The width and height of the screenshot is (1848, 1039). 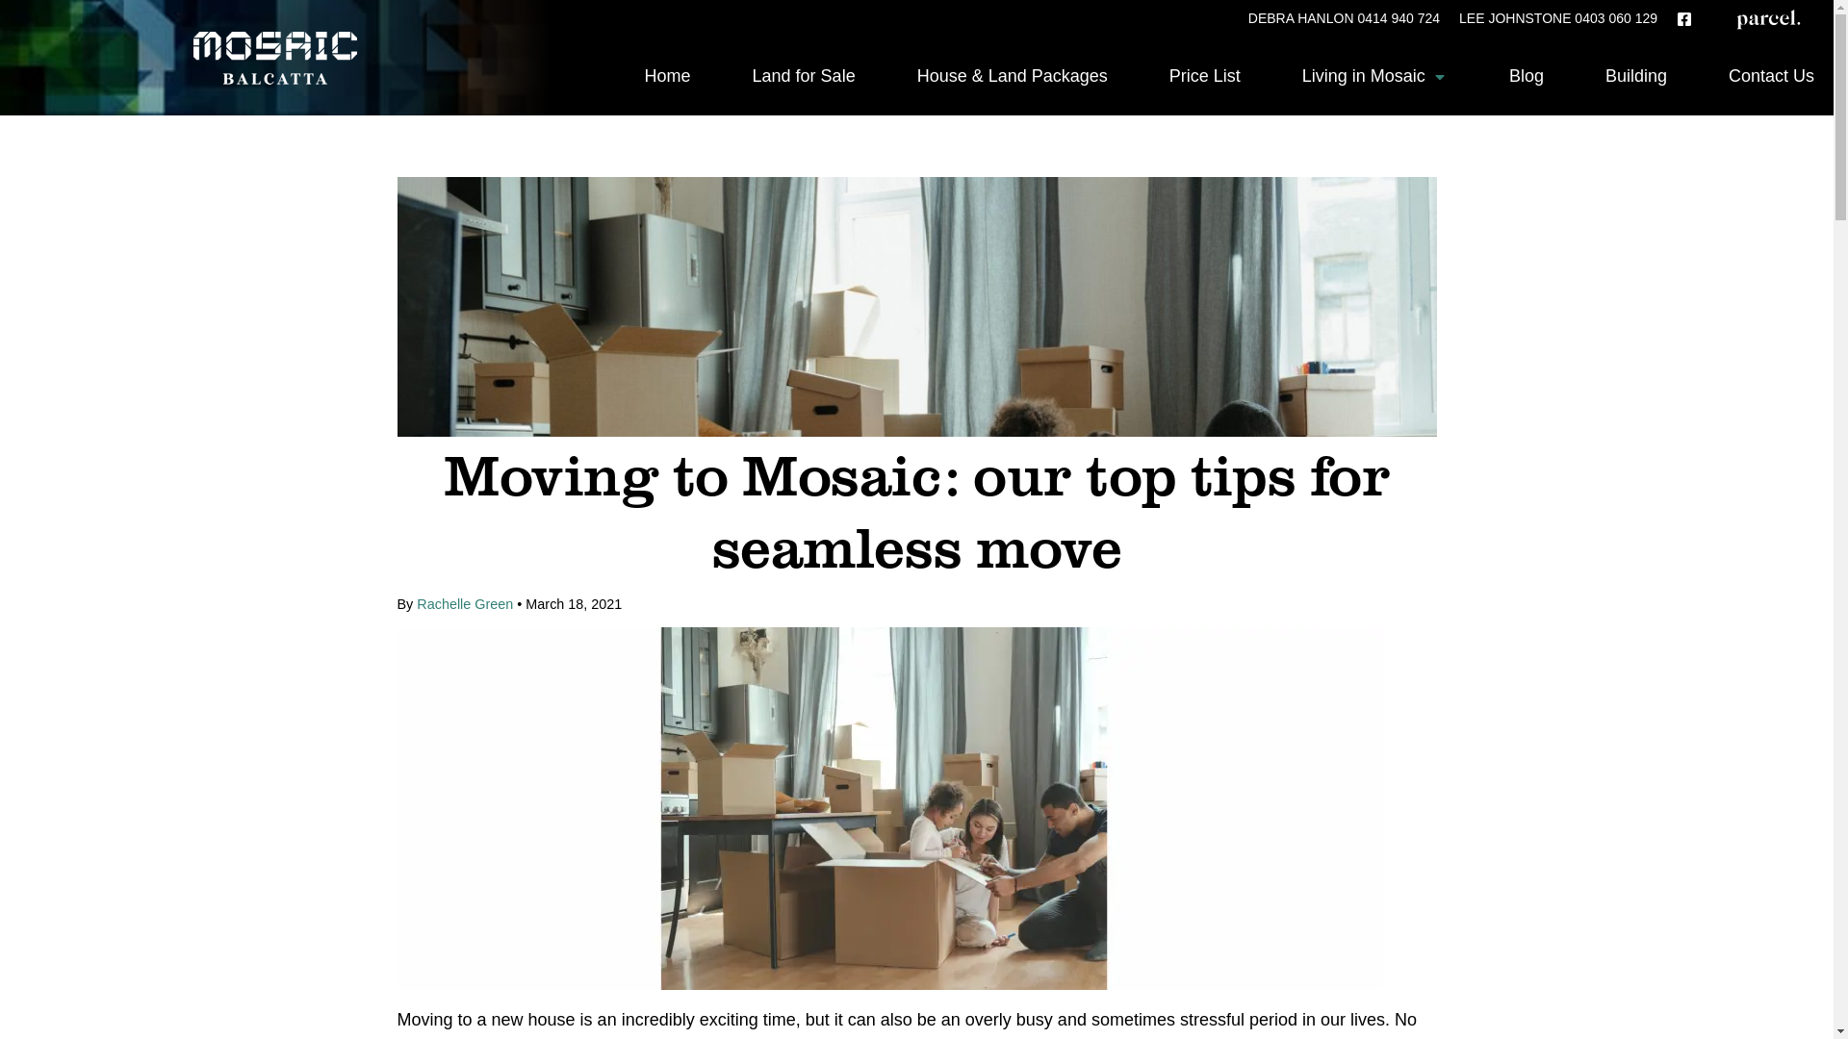 I want to click on Building, so click(x=1636, y=77).